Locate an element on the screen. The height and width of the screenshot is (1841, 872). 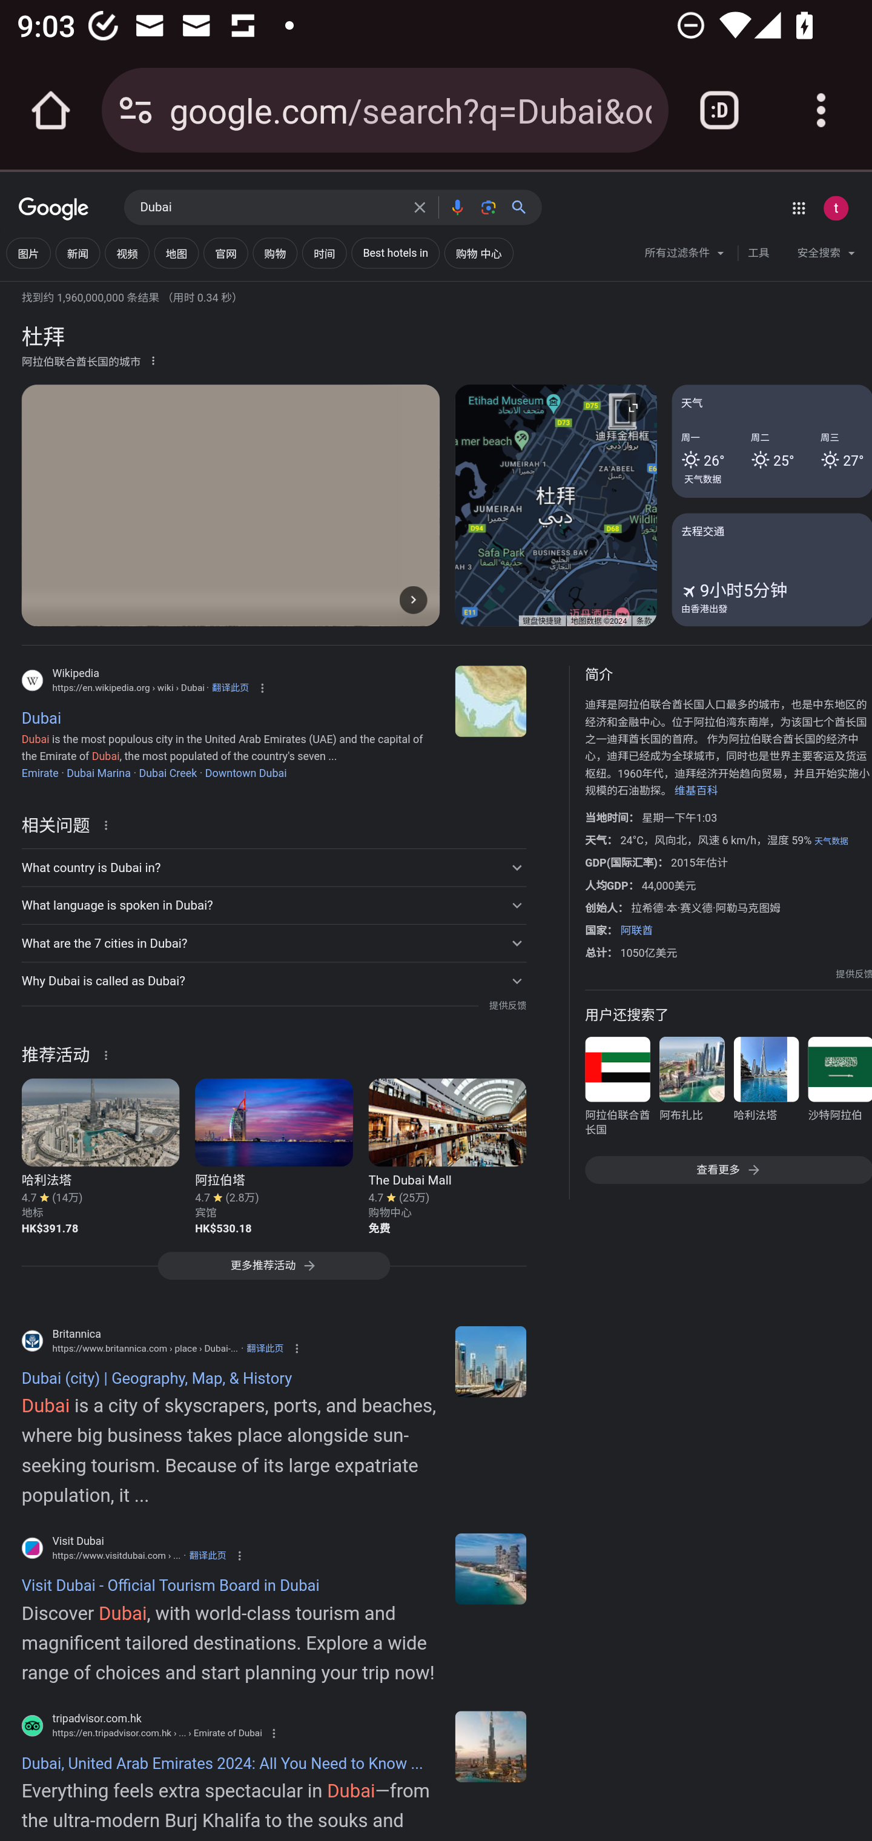
Google 应用 is located at coordinates (798, 208).